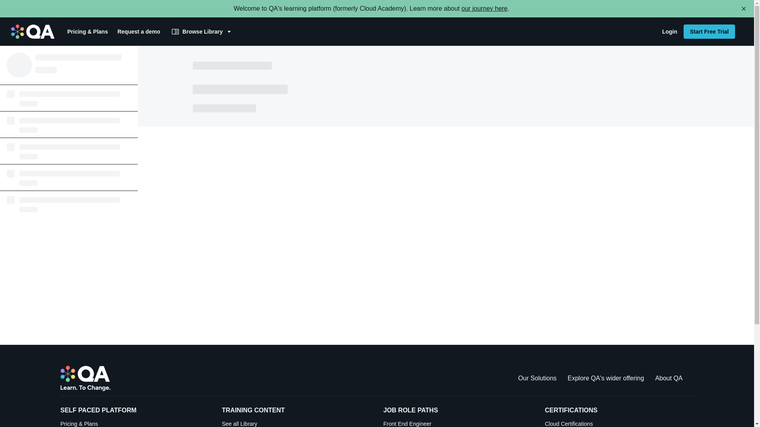 This screenshot has width=760, height=427. Describe the element at coordinates (139, 32) in the screenshot. I see `Request a demo` at that location.